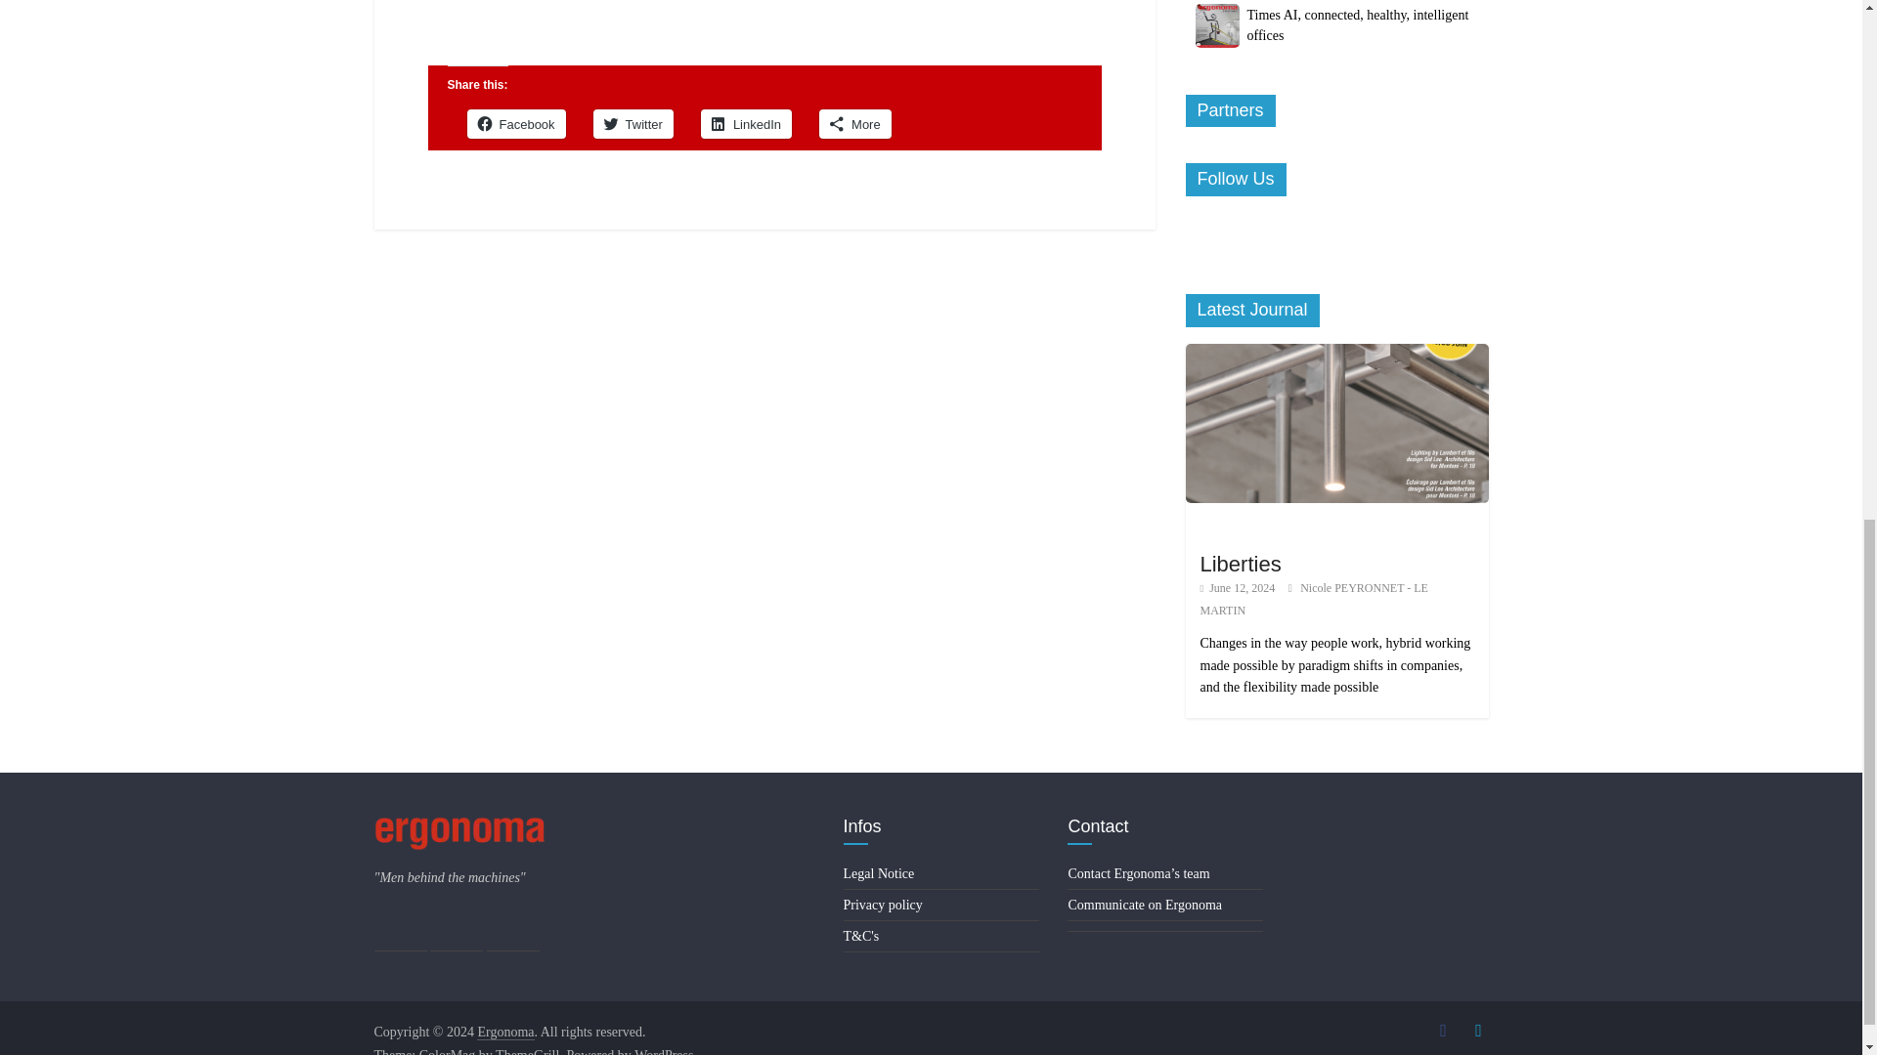 This screenshot has height=1055, width=1877. Describe the element at coordinates (746, 123) in the screenshot. I see `LinkedIn` at that location.